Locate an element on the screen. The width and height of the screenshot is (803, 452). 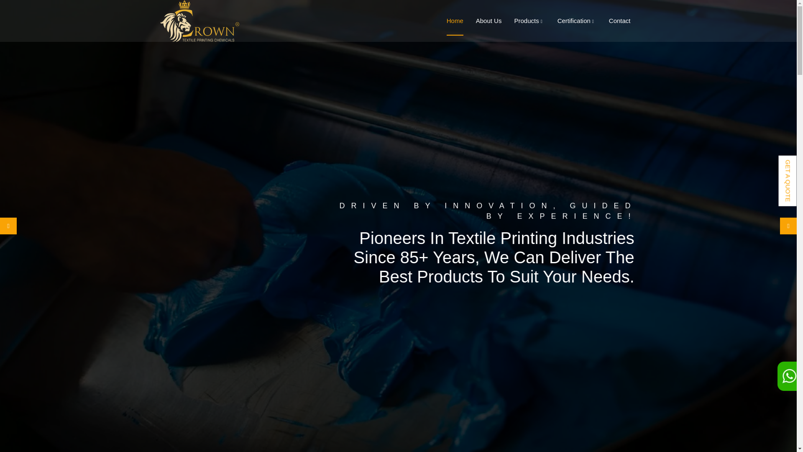
Contact is located at coordinates (619, 21).